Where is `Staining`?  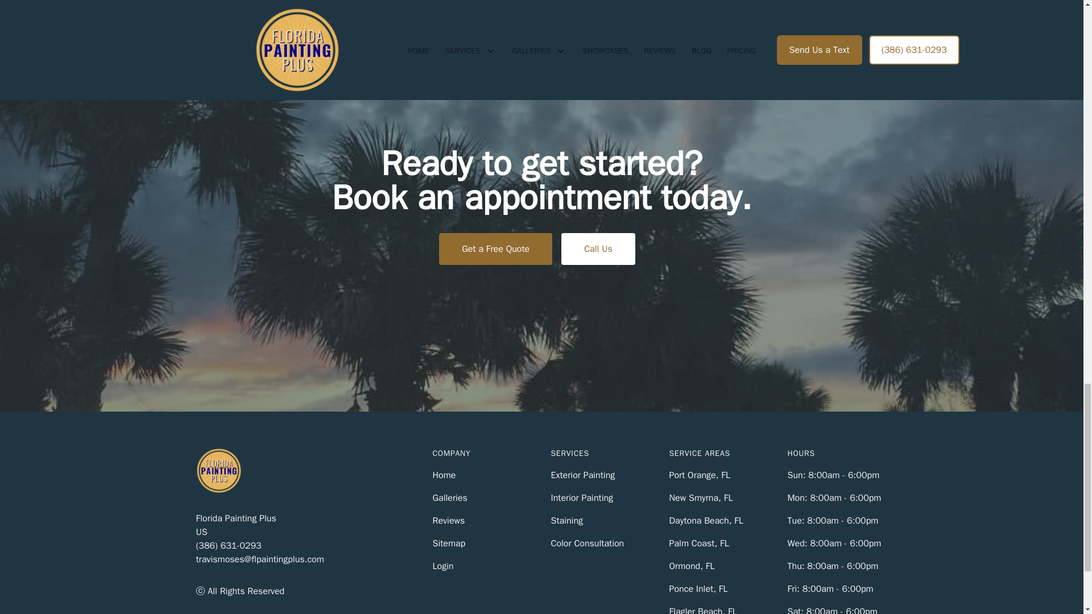
Staining is located at coordinates (566, 521).